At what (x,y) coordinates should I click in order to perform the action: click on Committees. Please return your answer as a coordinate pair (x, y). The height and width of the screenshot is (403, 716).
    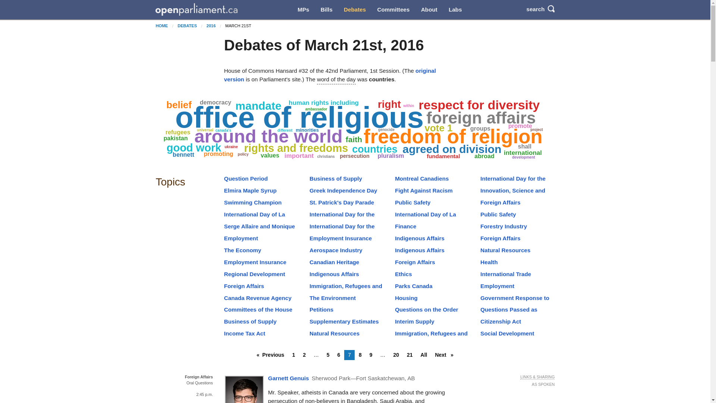
    Looking at the image, I should click on (393, 10).